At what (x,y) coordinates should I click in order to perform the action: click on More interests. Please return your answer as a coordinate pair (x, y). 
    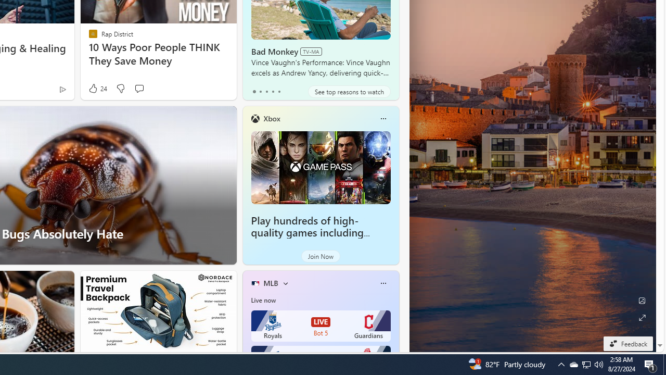
    Looking at the image, I should click on (285, 283).